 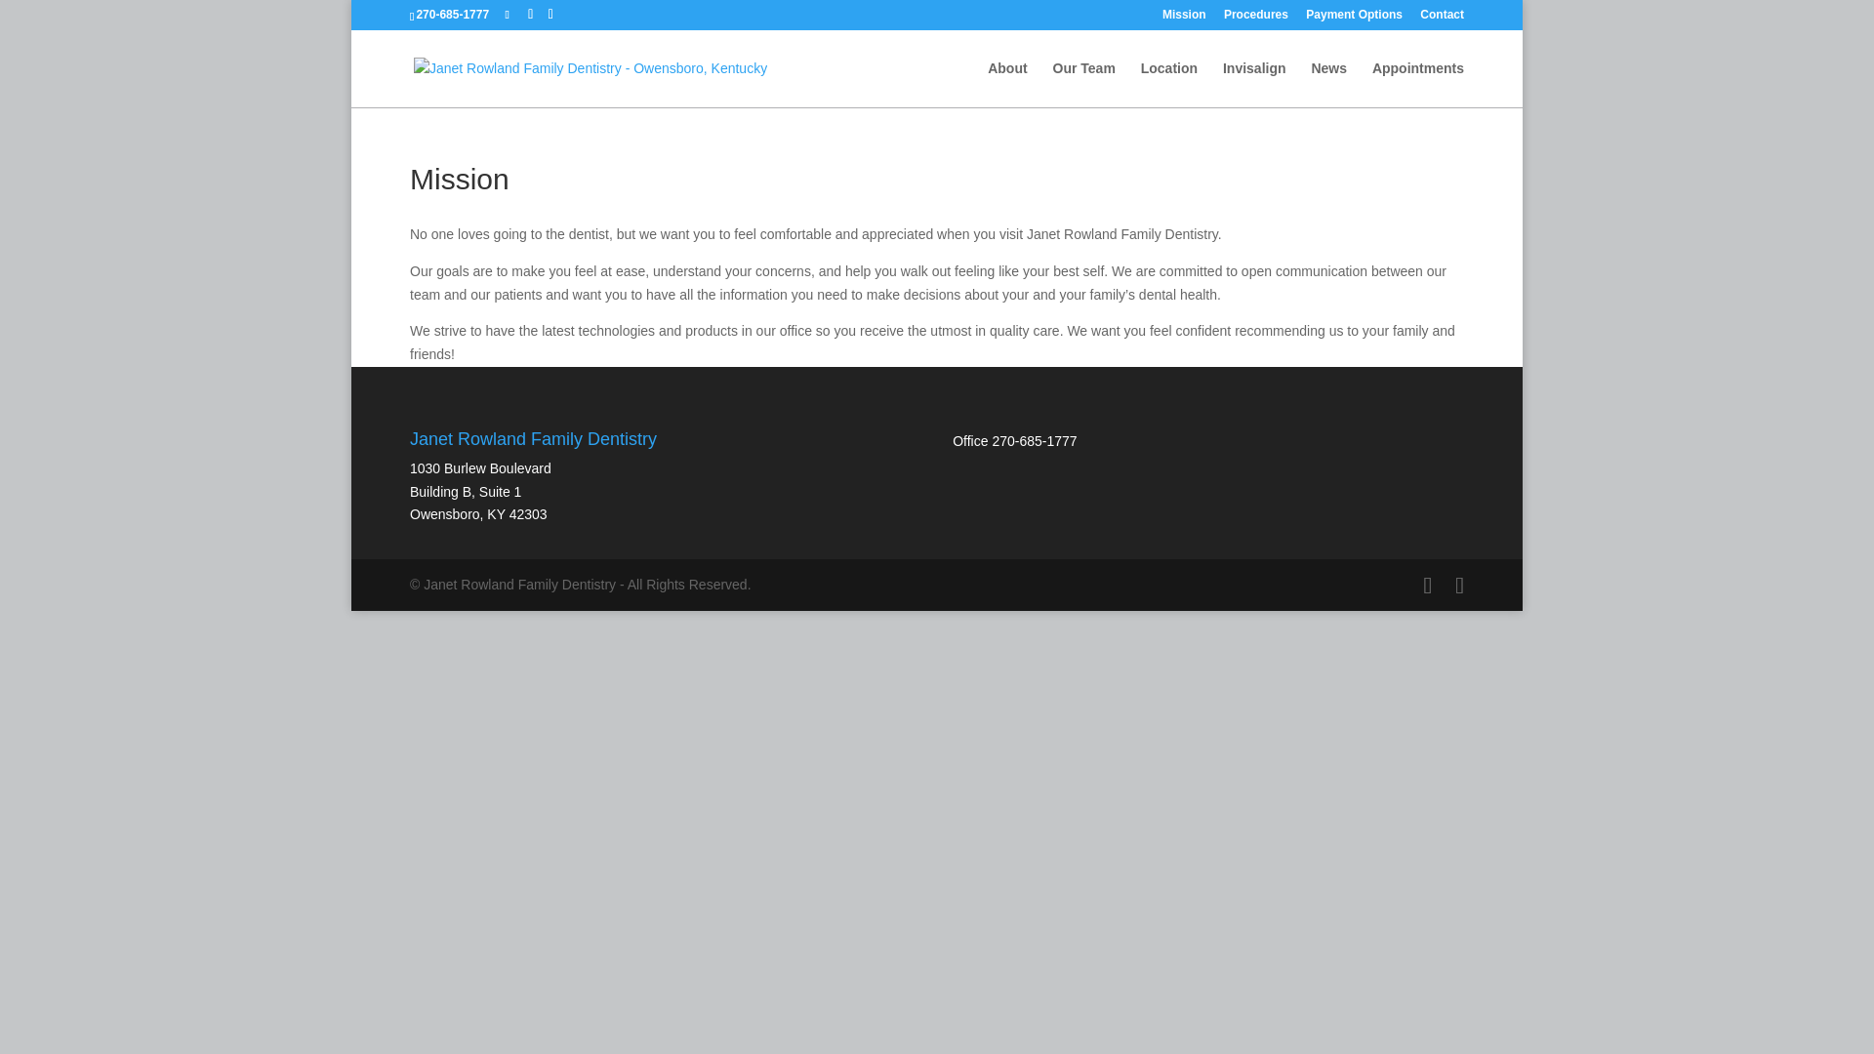 I want to click on 270-685-1777, so click(x=1033, y=441).